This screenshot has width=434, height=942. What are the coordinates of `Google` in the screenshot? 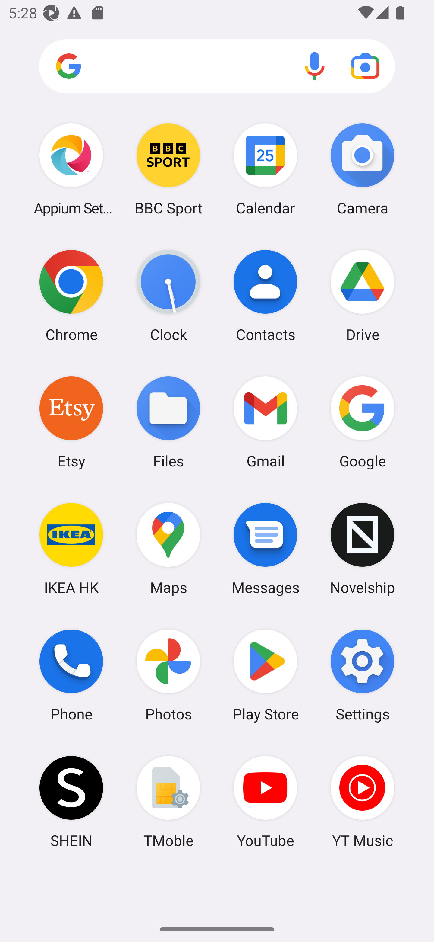 It's located at (362, 422).